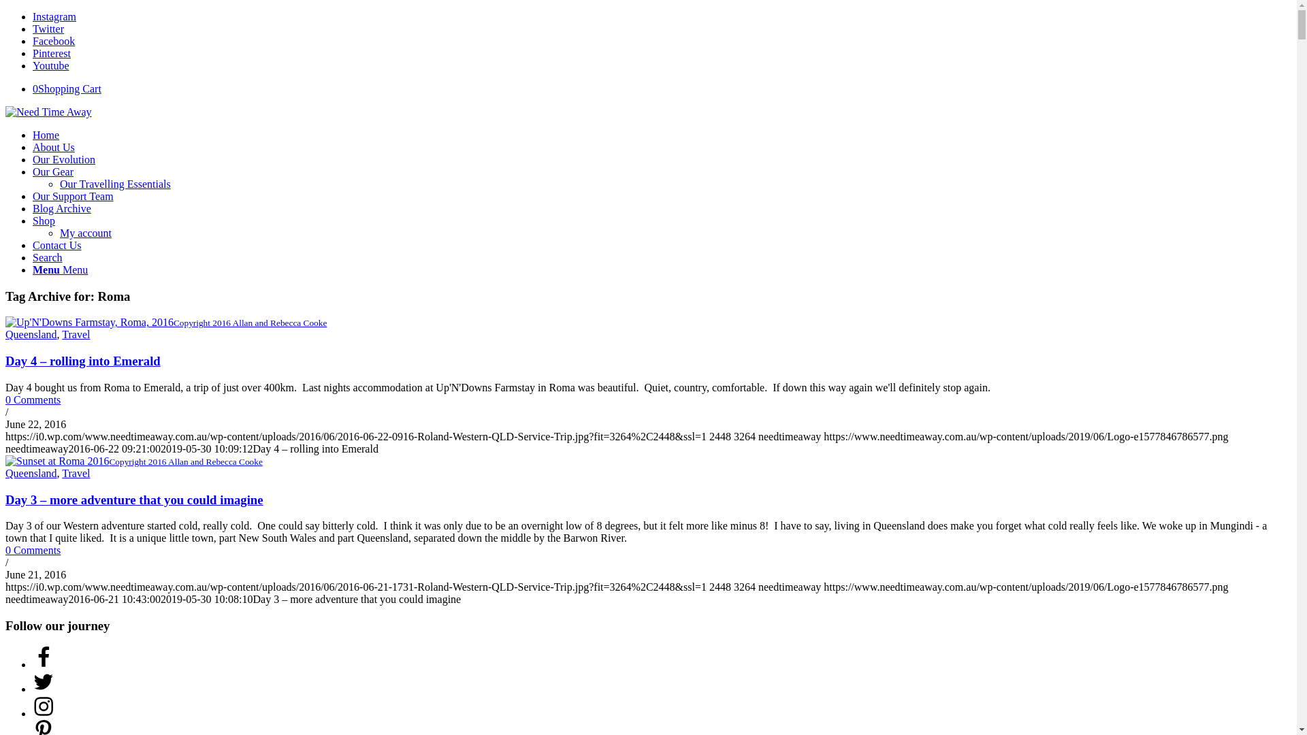 The image size is (1307, 735). I want to click on Copyright 2016 Allan and Rebecca Cooke, so click(166, 323).